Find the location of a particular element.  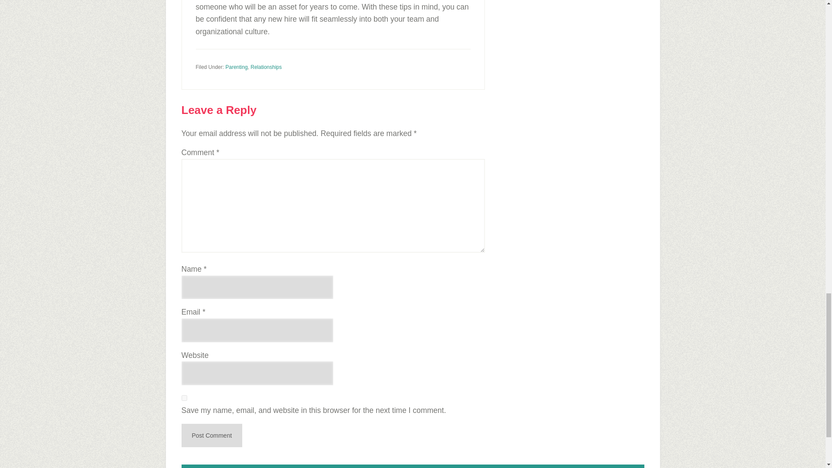

Parenting is located at coordinates (236, 67).